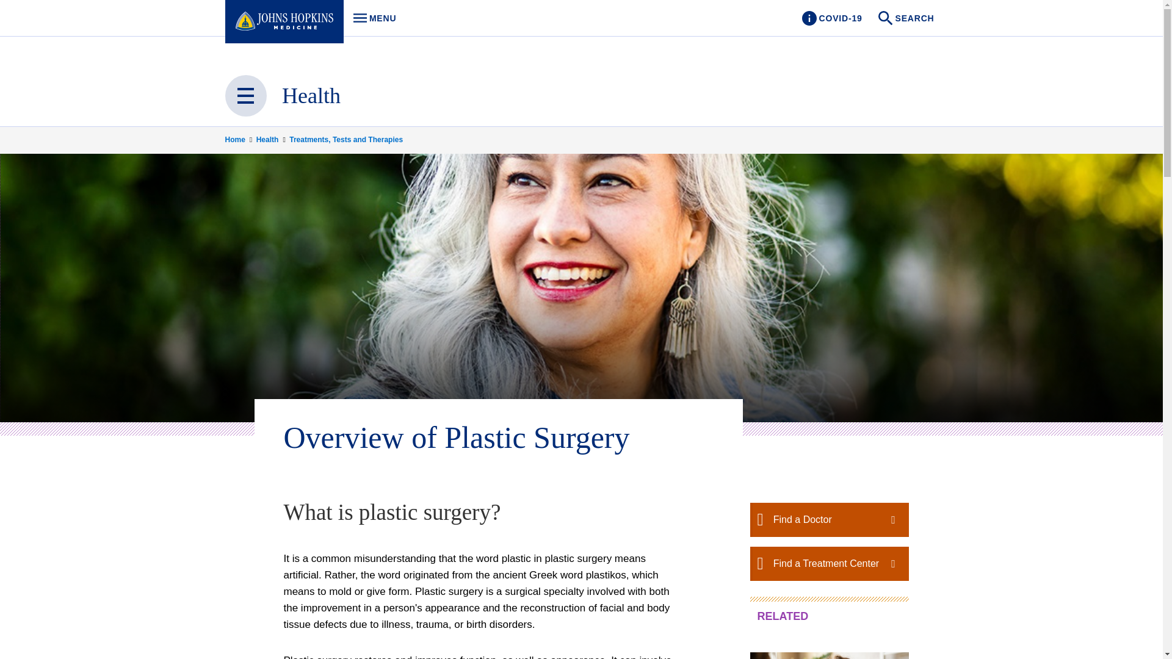 The height and width of the screenshot is (659, 1172). I want to click on Health, so click(272, 139).